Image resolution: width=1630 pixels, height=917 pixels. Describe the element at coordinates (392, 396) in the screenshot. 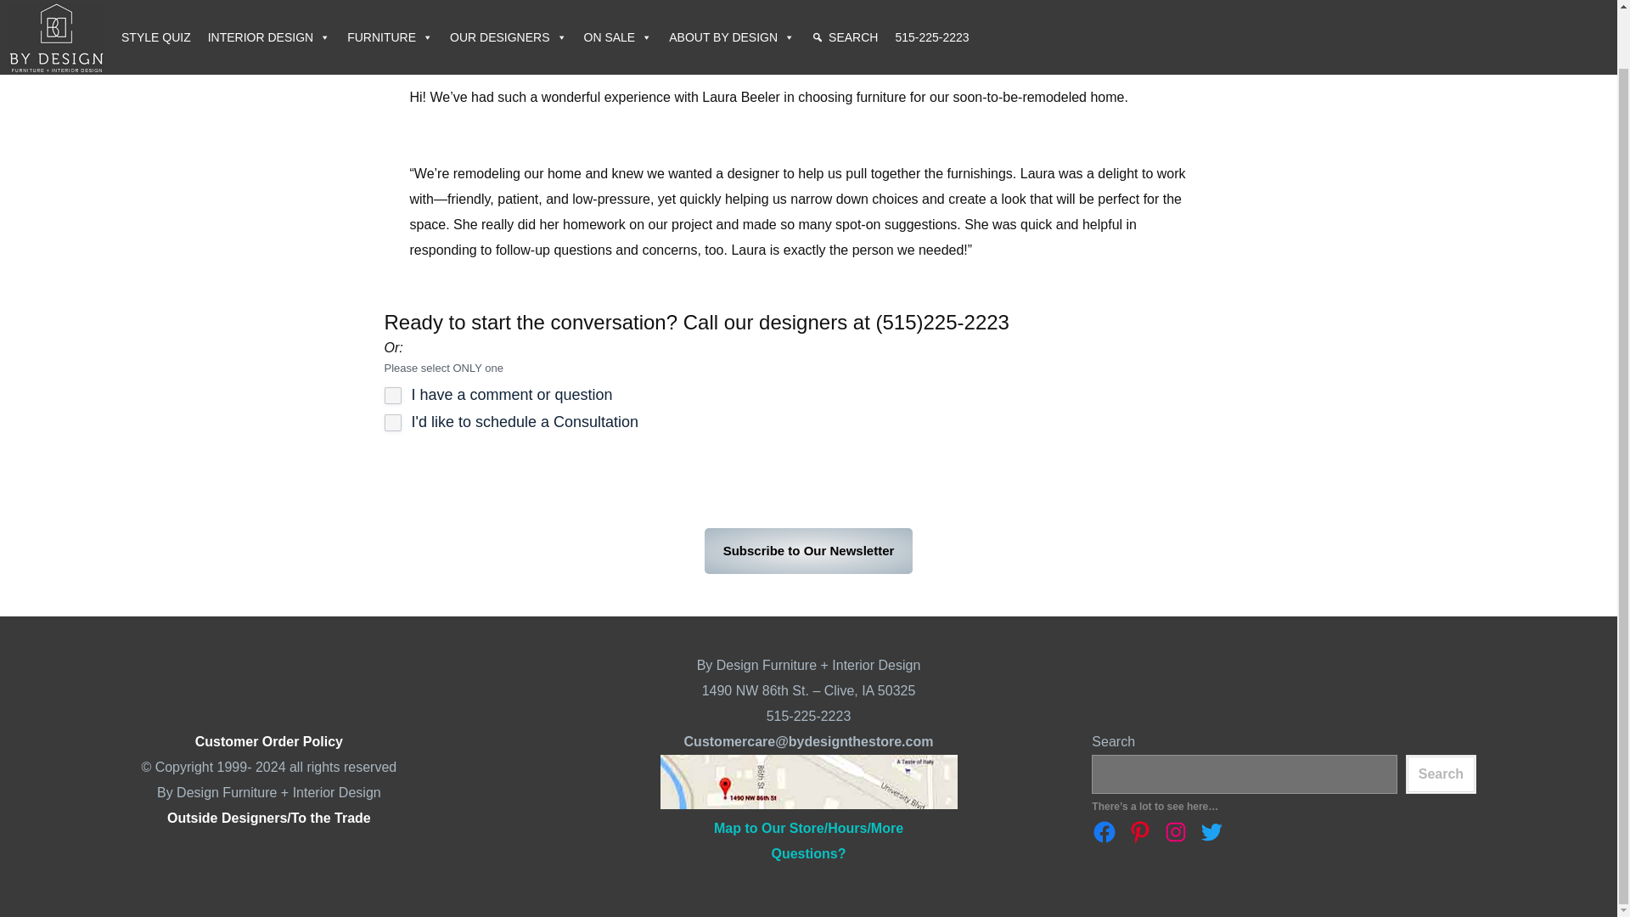

I see `I have a comment or question` at that location.